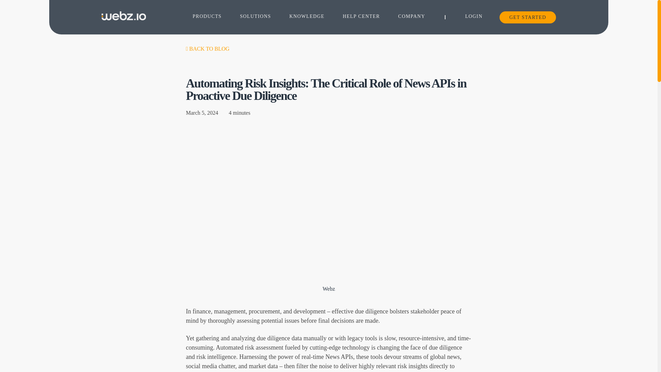  Describe the element at coordinates (361, 17) in the screenshot. I see `HELP CENTER` at that location.